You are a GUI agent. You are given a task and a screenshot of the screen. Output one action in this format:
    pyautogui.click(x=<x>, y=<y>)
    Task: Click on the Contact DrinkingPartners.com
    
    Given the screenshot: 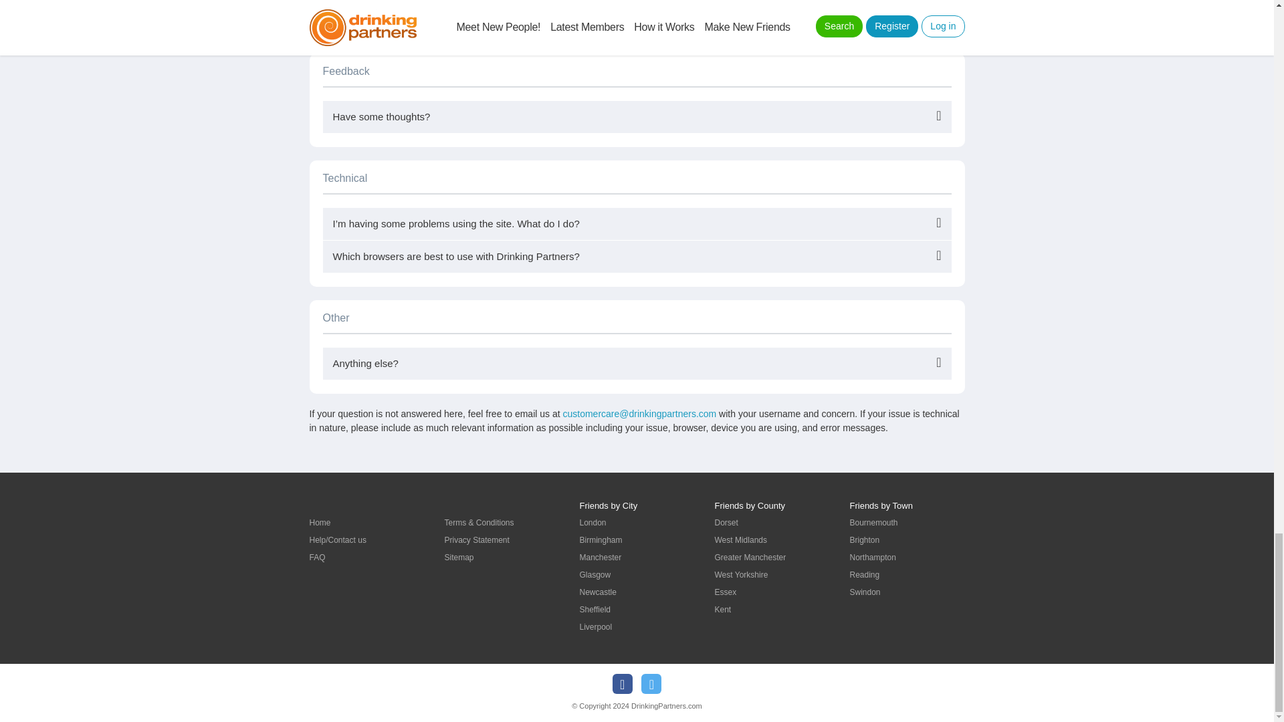 What is the action you would take?
    pyautogui.click(x=337, y=540)
    